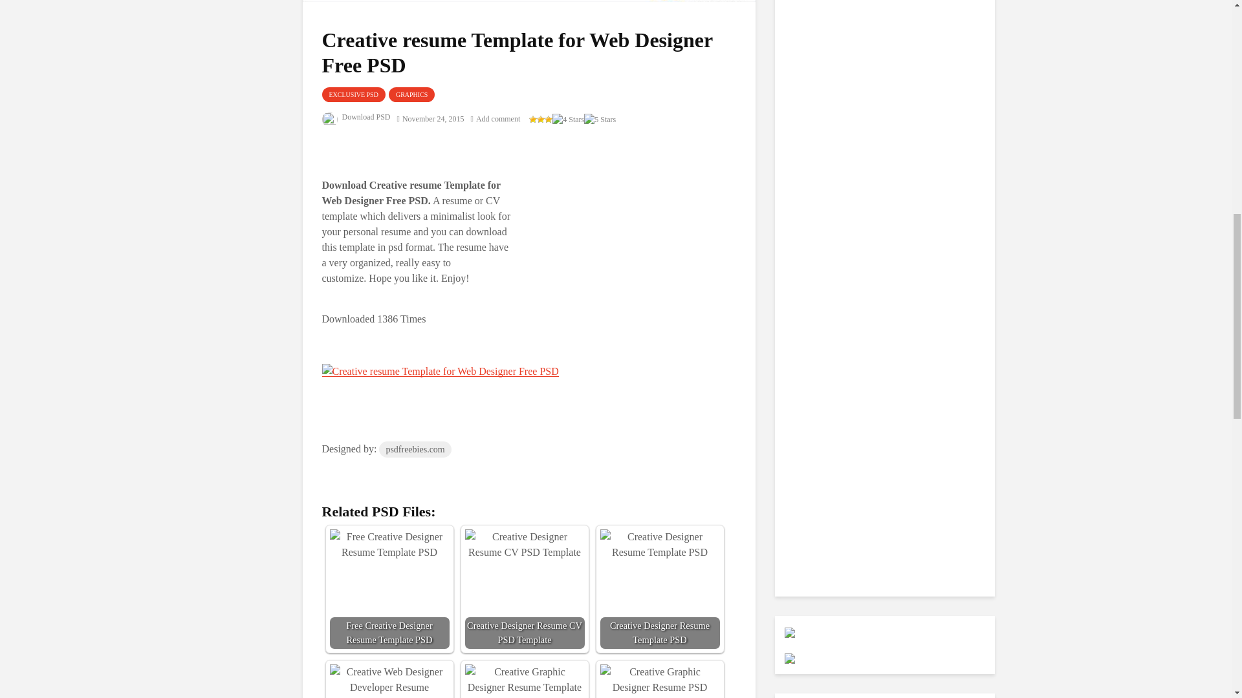 The height and width of the screenshot is (698, 1242). I want to click on Free Creative Designer Resume Template PSD, so click(389, 544).